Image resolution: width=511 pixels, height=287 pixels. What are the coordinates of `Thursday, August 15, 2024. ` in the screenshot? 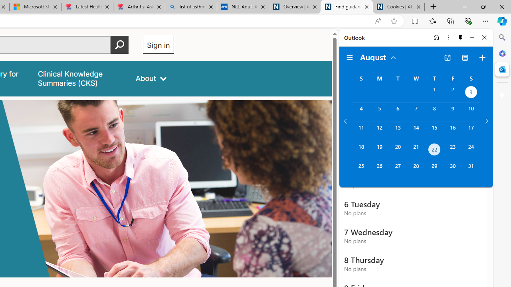 It's located at (434, 131).